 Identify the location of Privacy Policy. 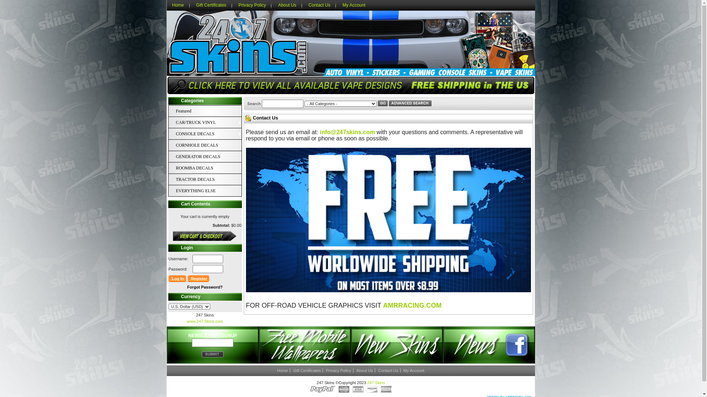
(339, 371).